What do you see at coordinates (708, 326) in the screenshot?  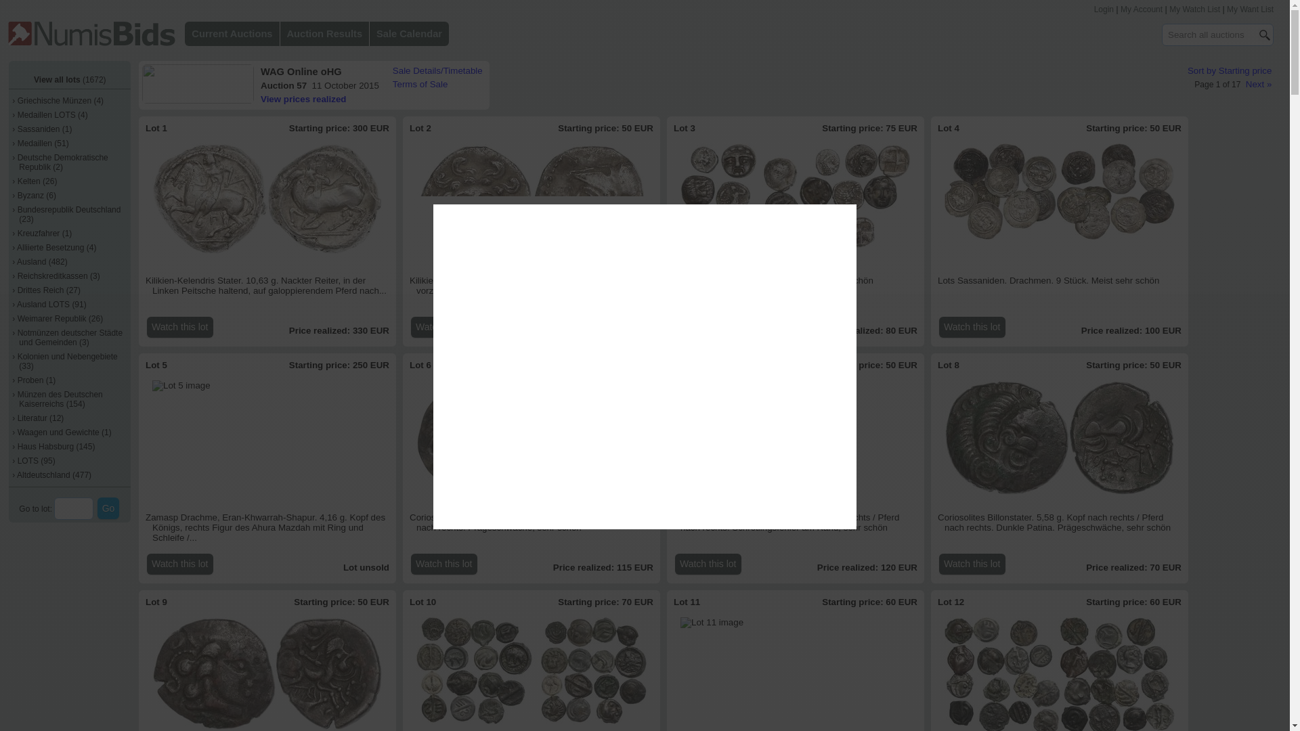 I see `Watch this lot` at bounding box center [708, 326].